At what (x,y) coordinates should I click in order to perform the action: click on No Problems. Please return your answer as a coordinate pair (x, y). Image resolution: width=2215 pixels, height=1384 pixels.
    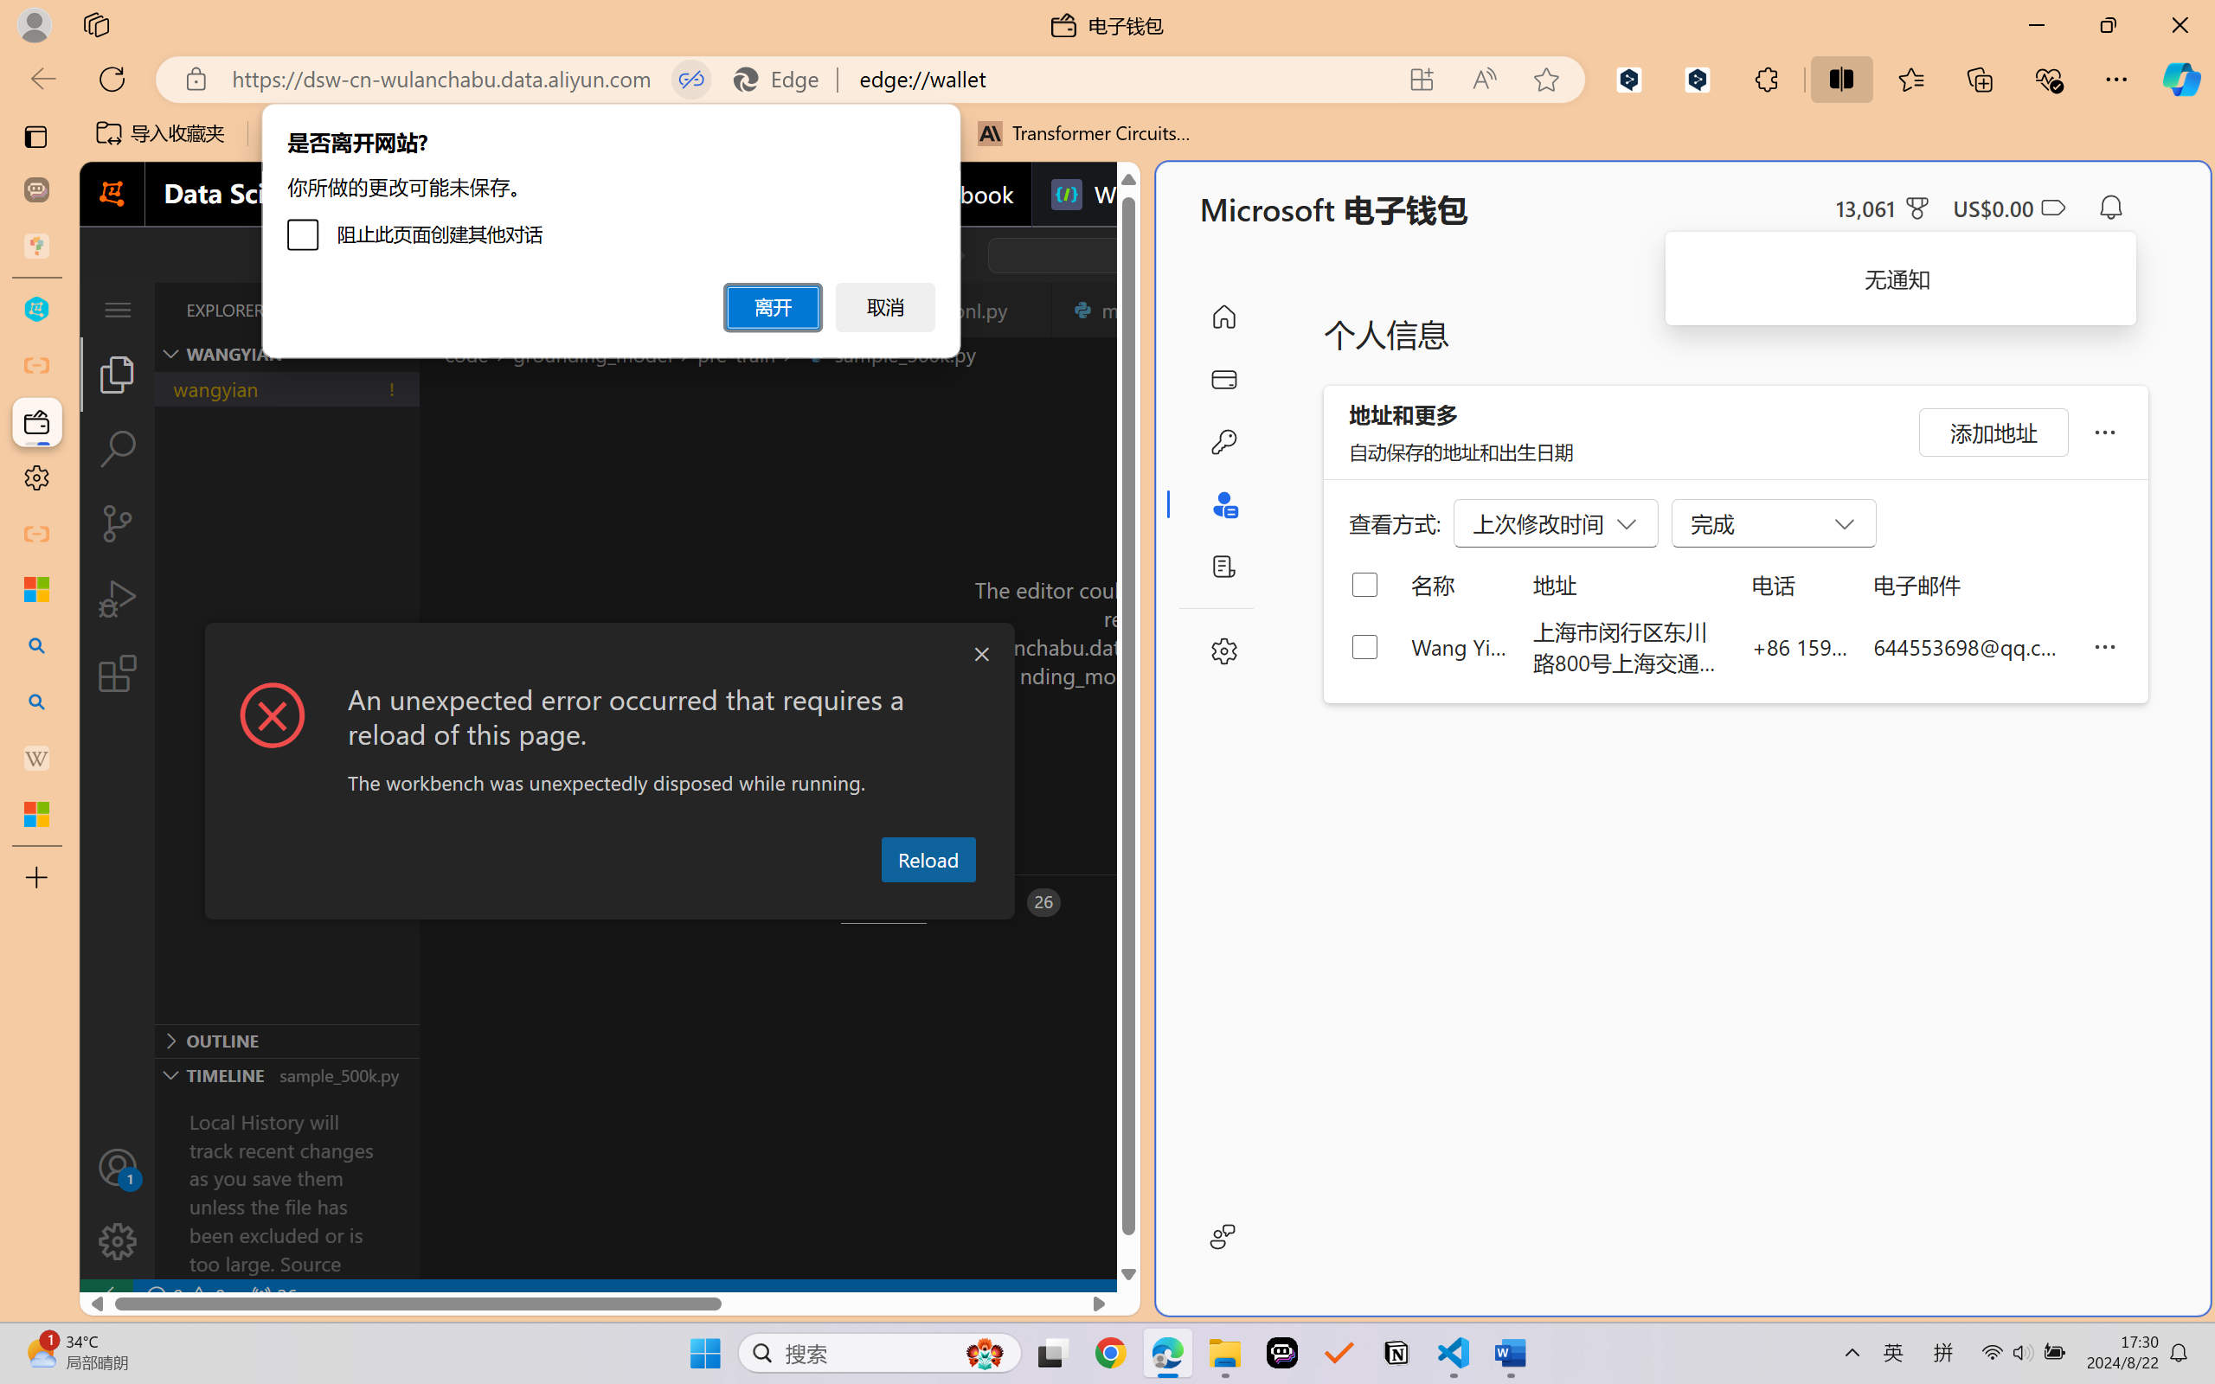
    Looking at the image, I should click on (184, 1296).